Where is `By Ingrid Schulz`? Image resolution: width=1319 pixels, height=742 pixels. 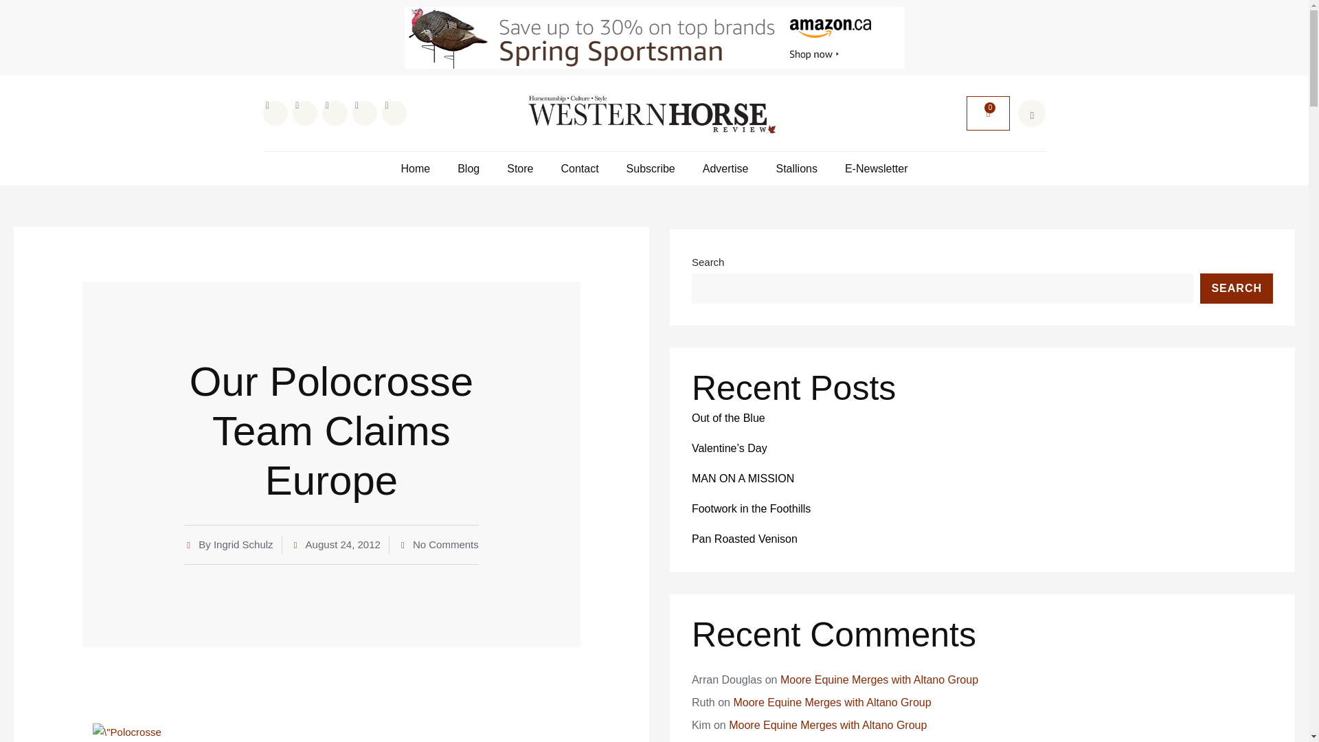
By Ingrid Schulz is located at coordinates (228, 544).